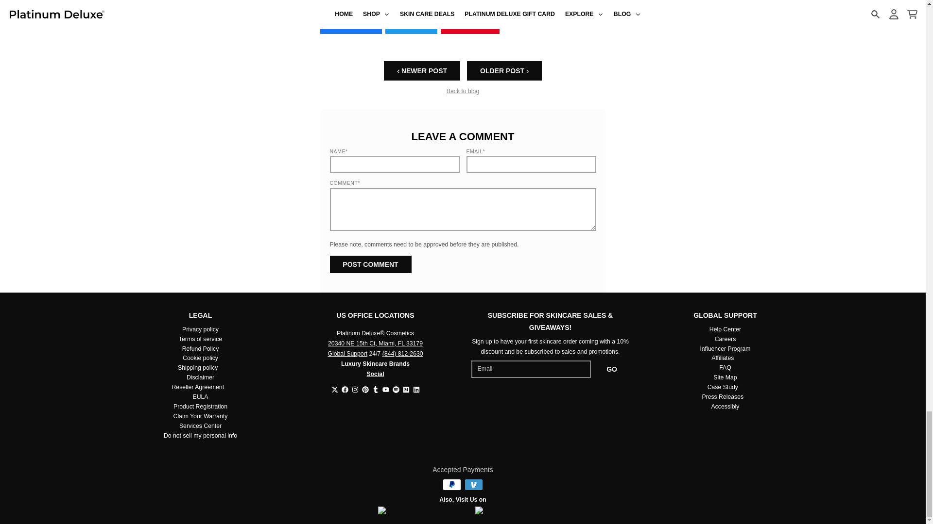 The image size is (933, 524). Describe the element at coordinates (405, 389) in the screenshot. I see `Medium - Platinum Deluxe Cosmetics` at that location.